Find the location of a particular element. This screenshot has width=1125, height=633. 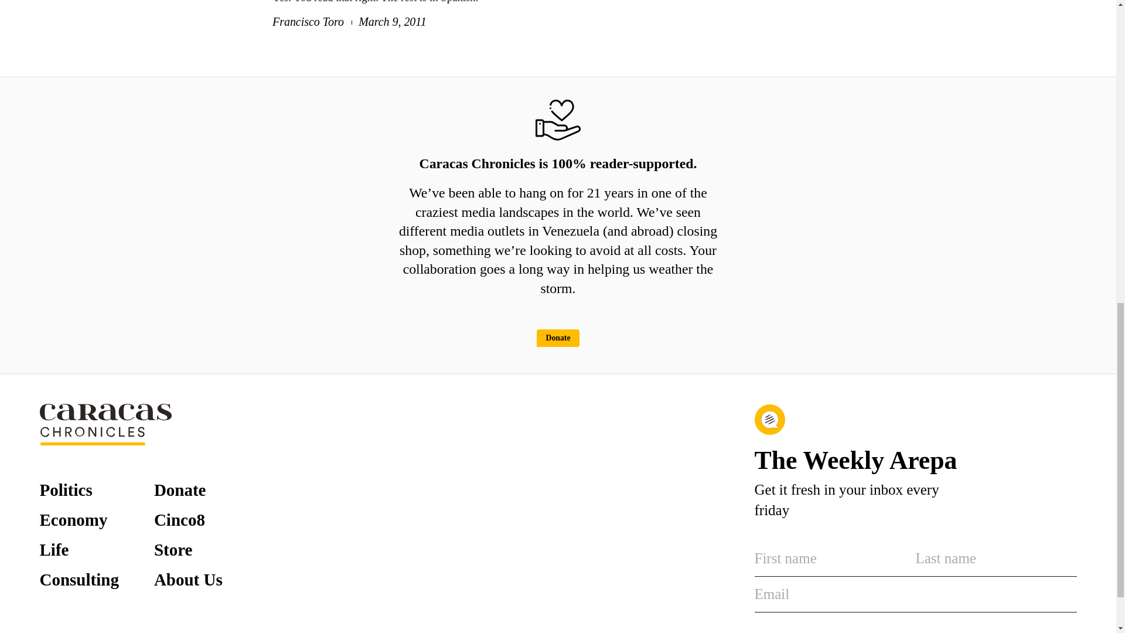

Donate is located at coordinates (180, 490).